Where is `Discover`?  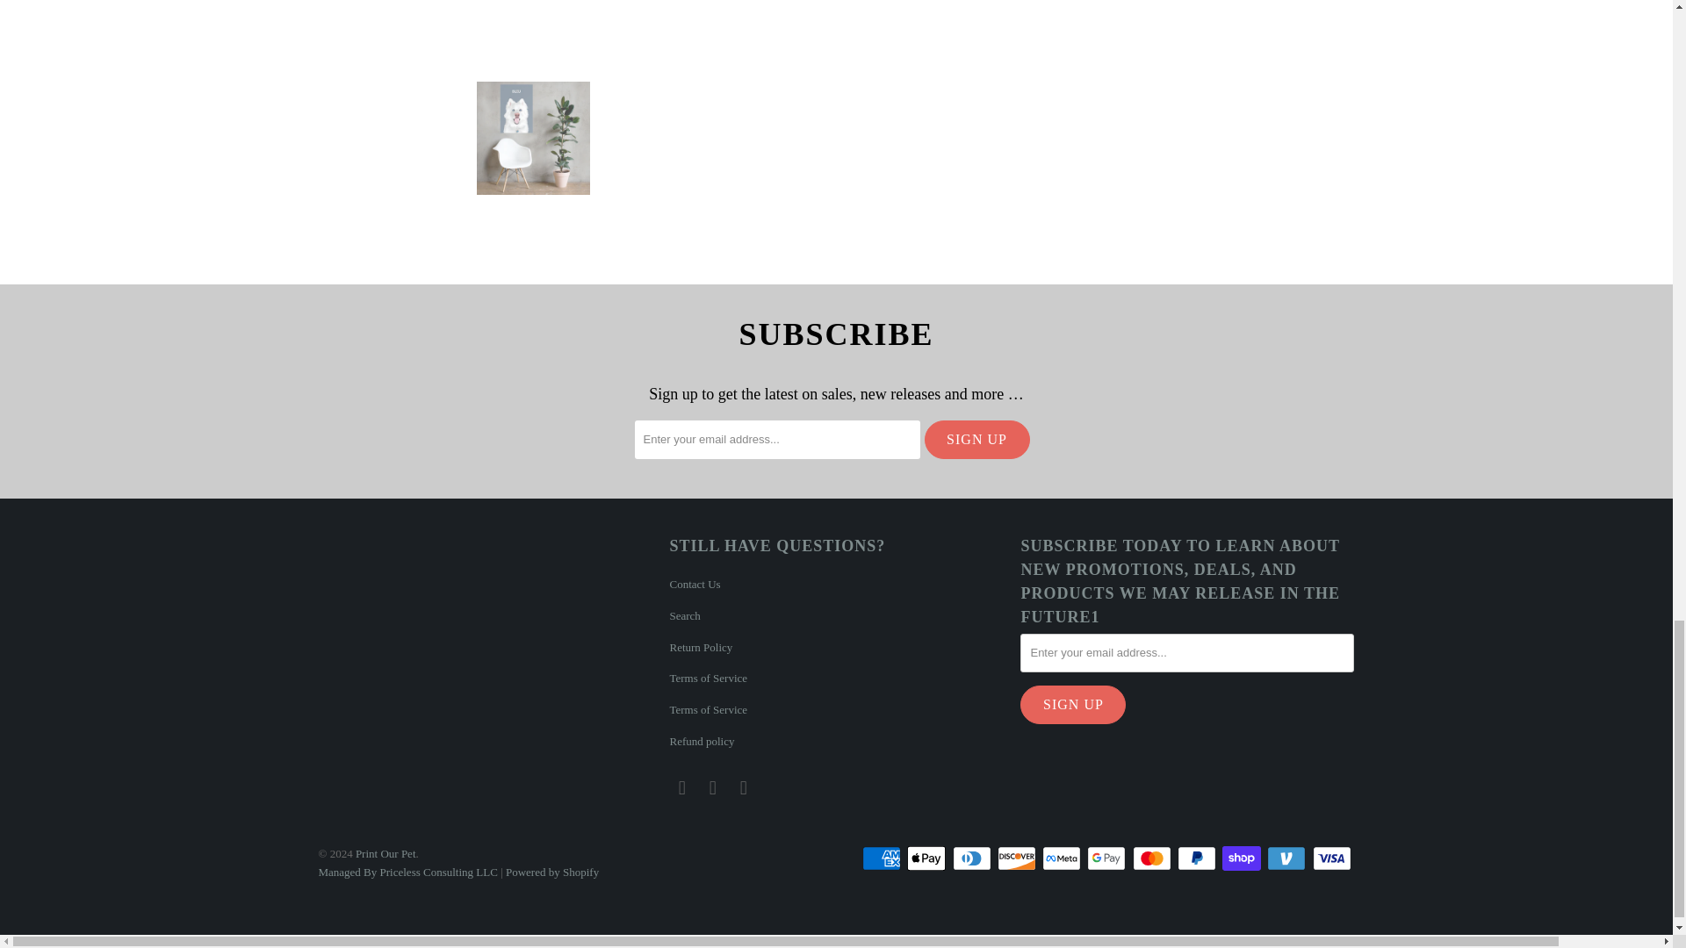
Discover is located at coordinates (1019, 858).